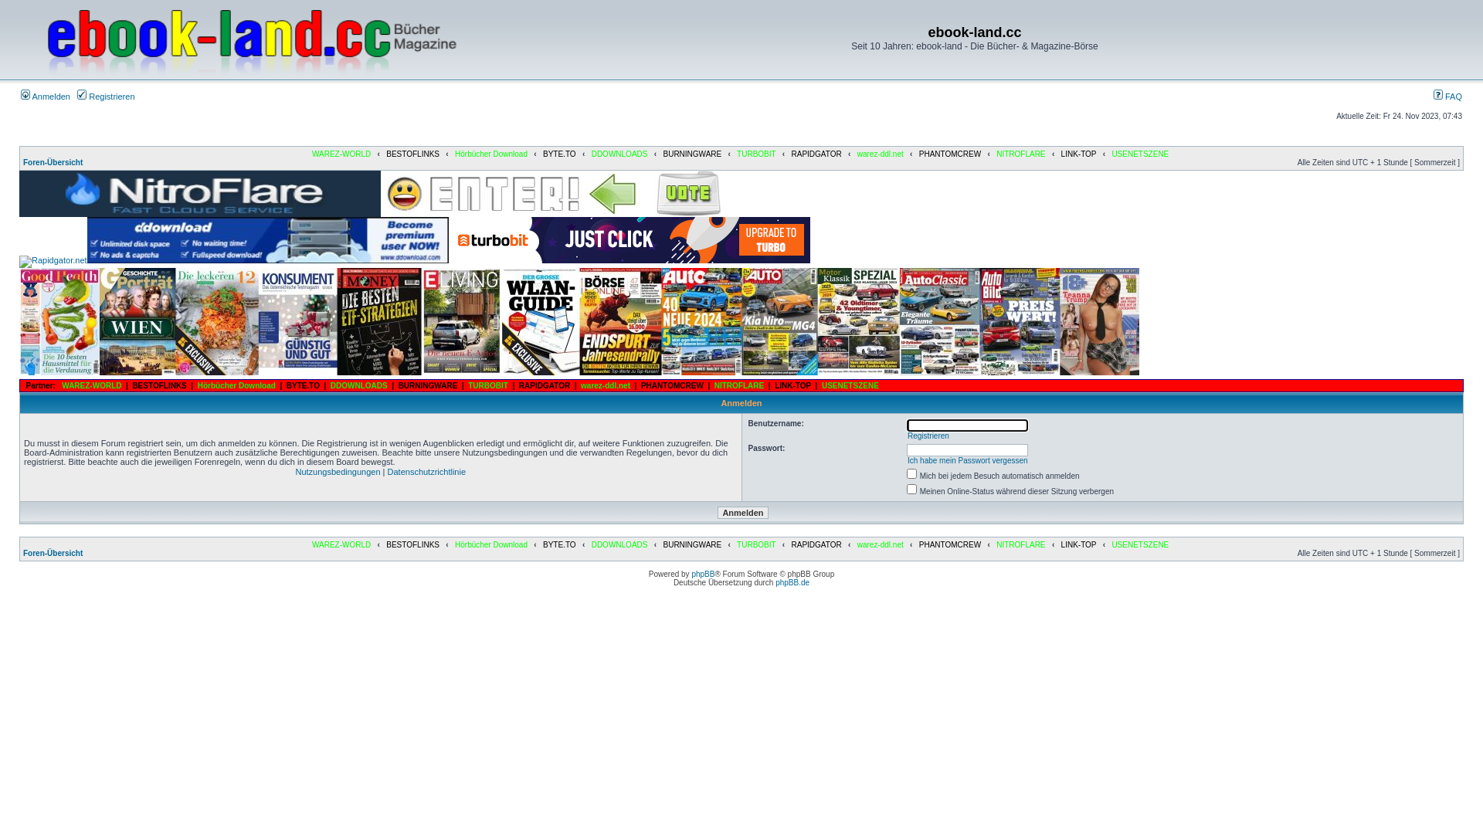 The image size is (1483, 834). Describe the element at coordinates (850, 386) in the screenshot. I see `USENETSZENE` at that location.